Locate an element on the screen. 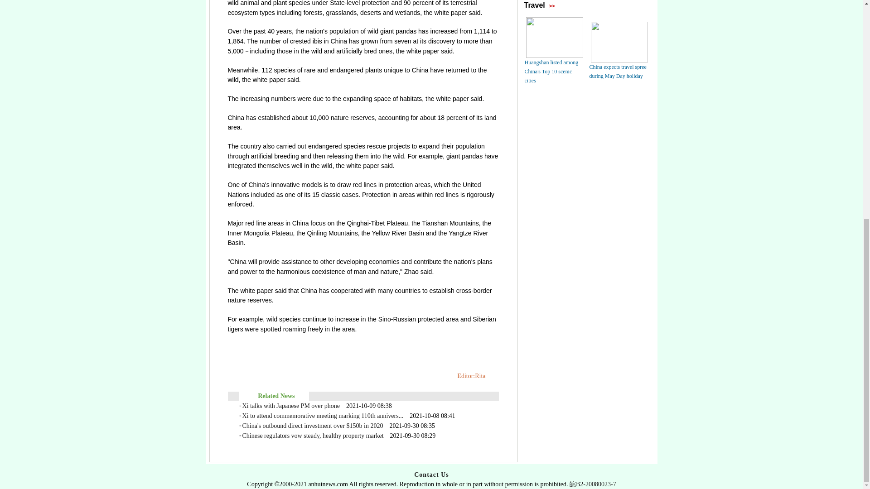  Xi to attend commemorative meeting marking 110th annivers... is located at coordinates (323, 416).